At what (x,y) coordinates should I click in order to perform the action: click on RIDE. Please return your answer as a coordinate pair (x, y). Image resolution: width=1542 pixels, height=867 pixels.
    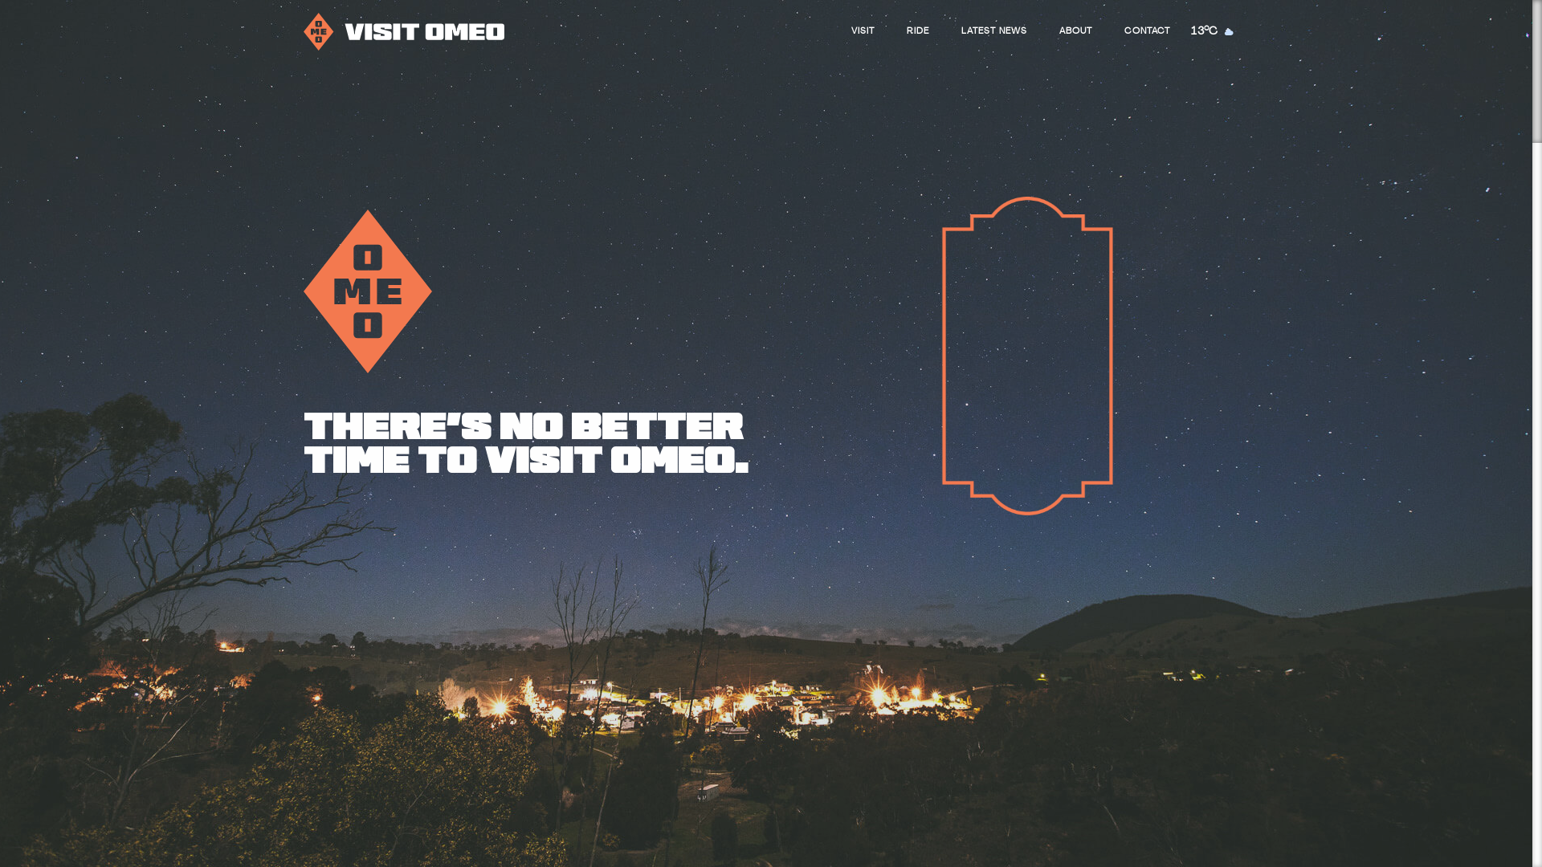
    Looking at the image, I should click on (918, 32).